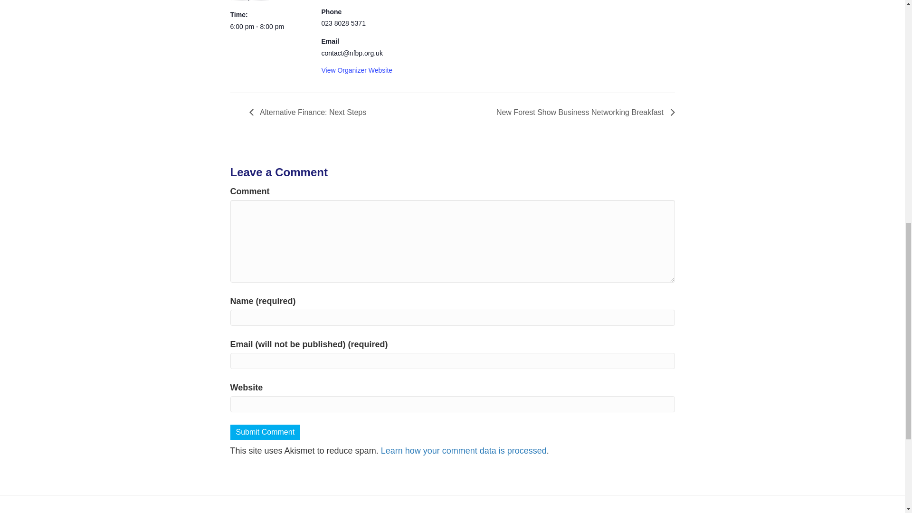 This screenshot has height=513, width=912. Describe the element at coordinates (249, 0) in the screenshot. I see `2015-07-15` at that location.